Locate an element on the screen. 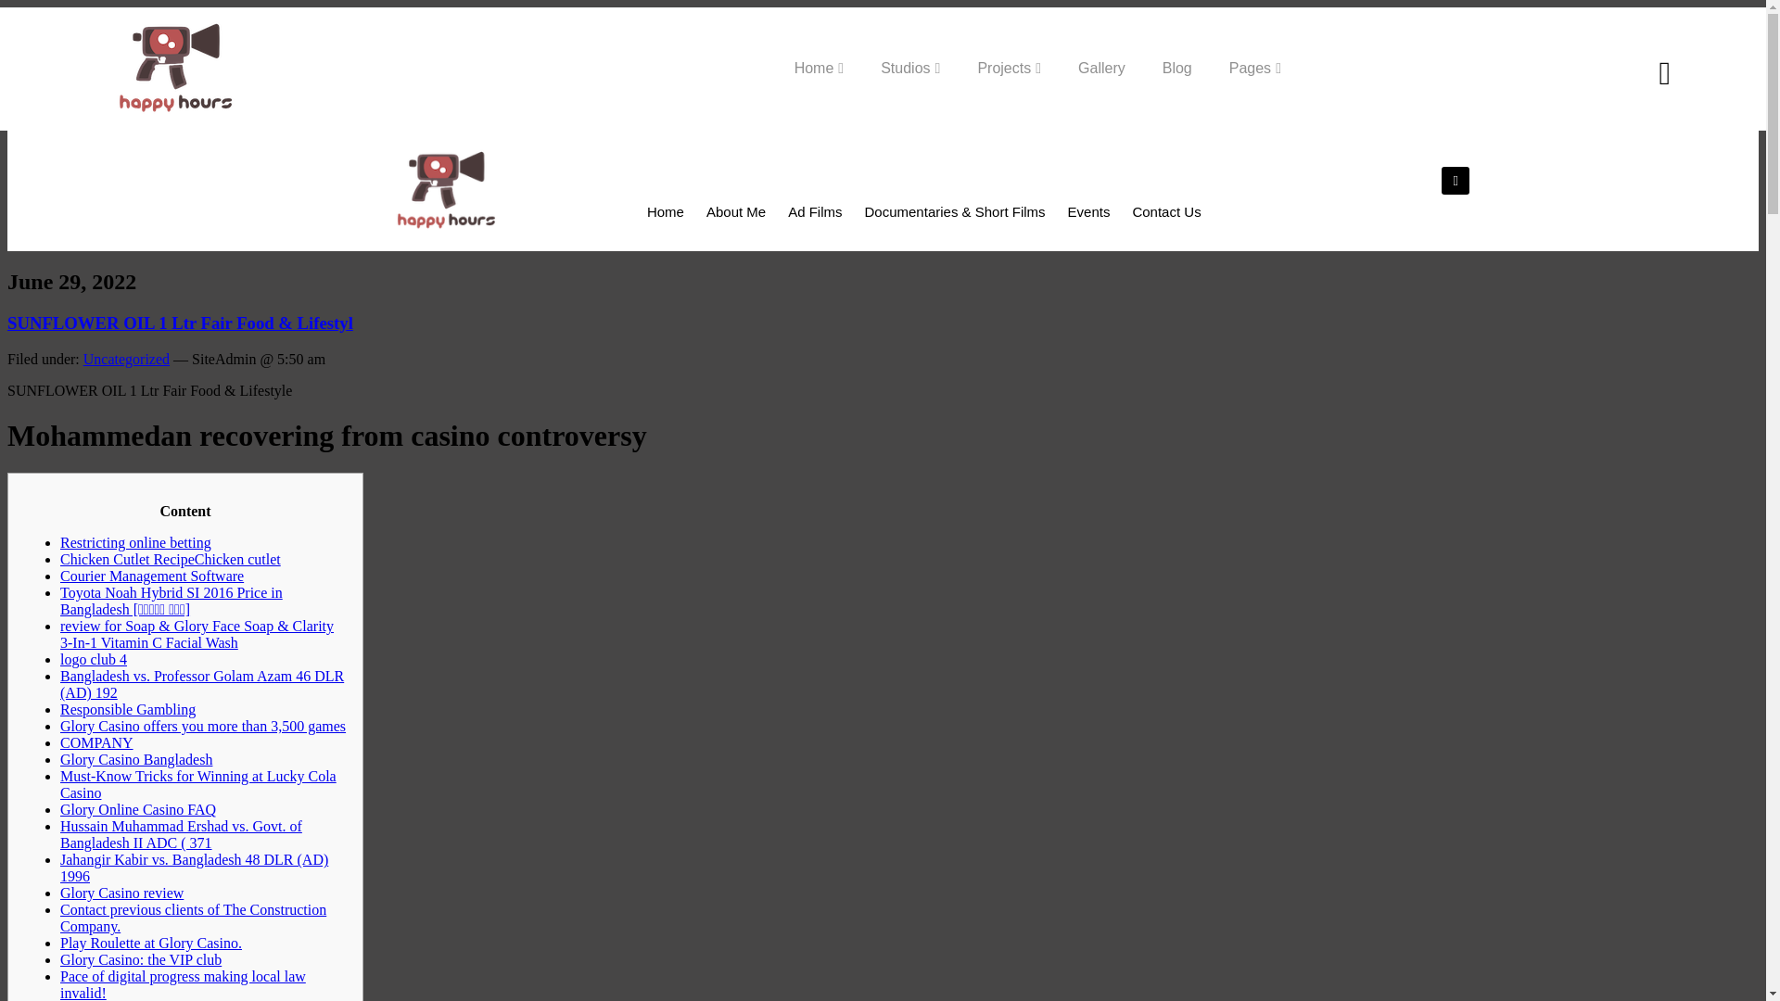 This screenshot has width=1780, height=1001. Projects is located at coordinates (1009, 69).